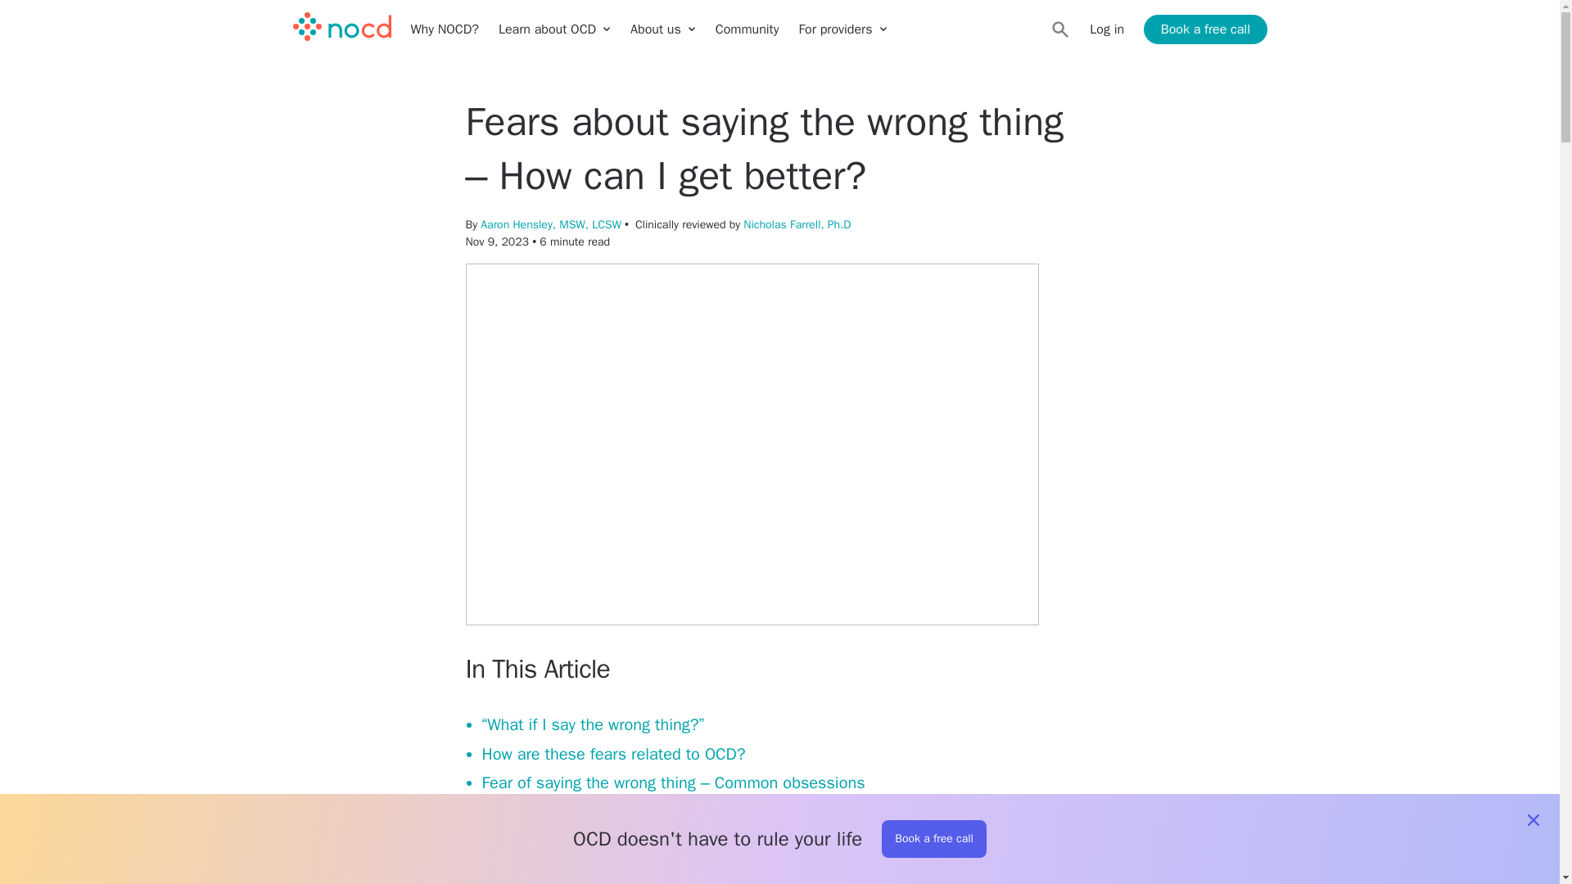 The width and height of the screenshot is (1572, 884). Describe the element at coordinates (445, 29) in the screenshot. I see `Why NOCD?` at that location.